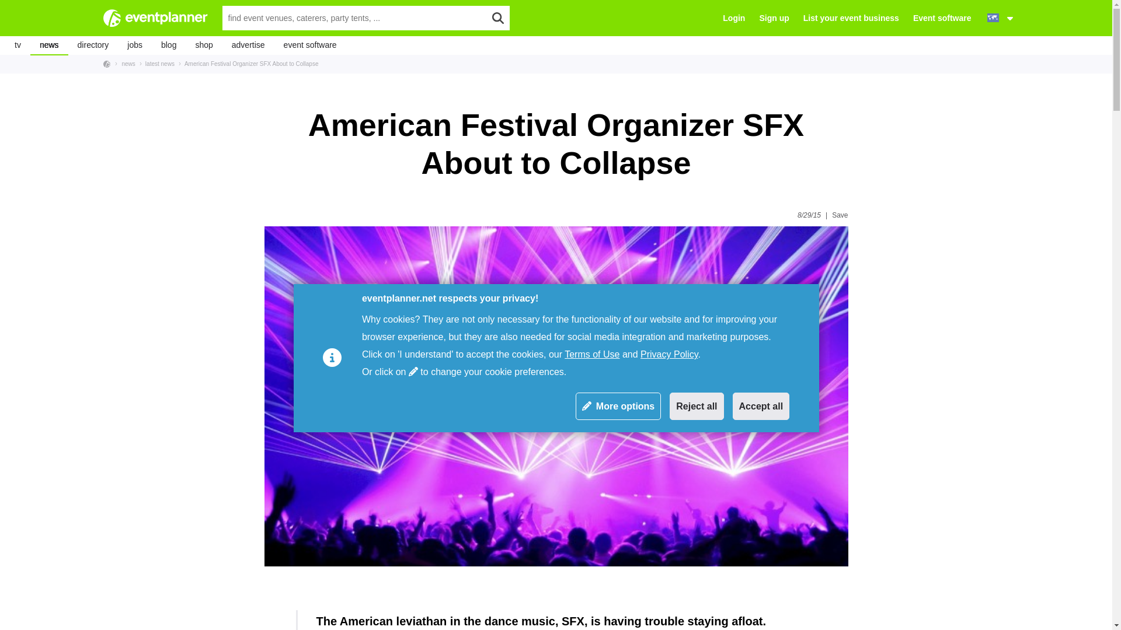 The width and height of the screenshot is (1121, 630). What do you see at coordinates (204, 45) in the screenshot?
I see `shop` at bounding box center [204, 45].